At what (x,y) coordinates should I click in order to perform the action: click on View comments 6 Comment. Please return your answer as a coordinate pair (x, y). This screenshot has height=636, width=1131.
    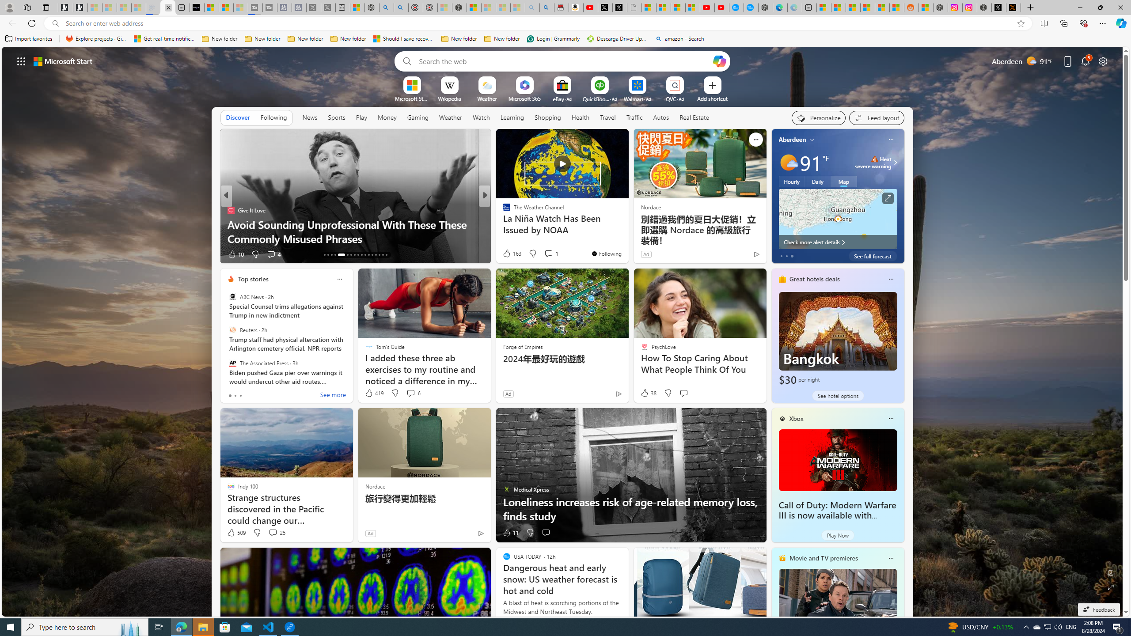
    Looking at the image, I should click on (410, 393).